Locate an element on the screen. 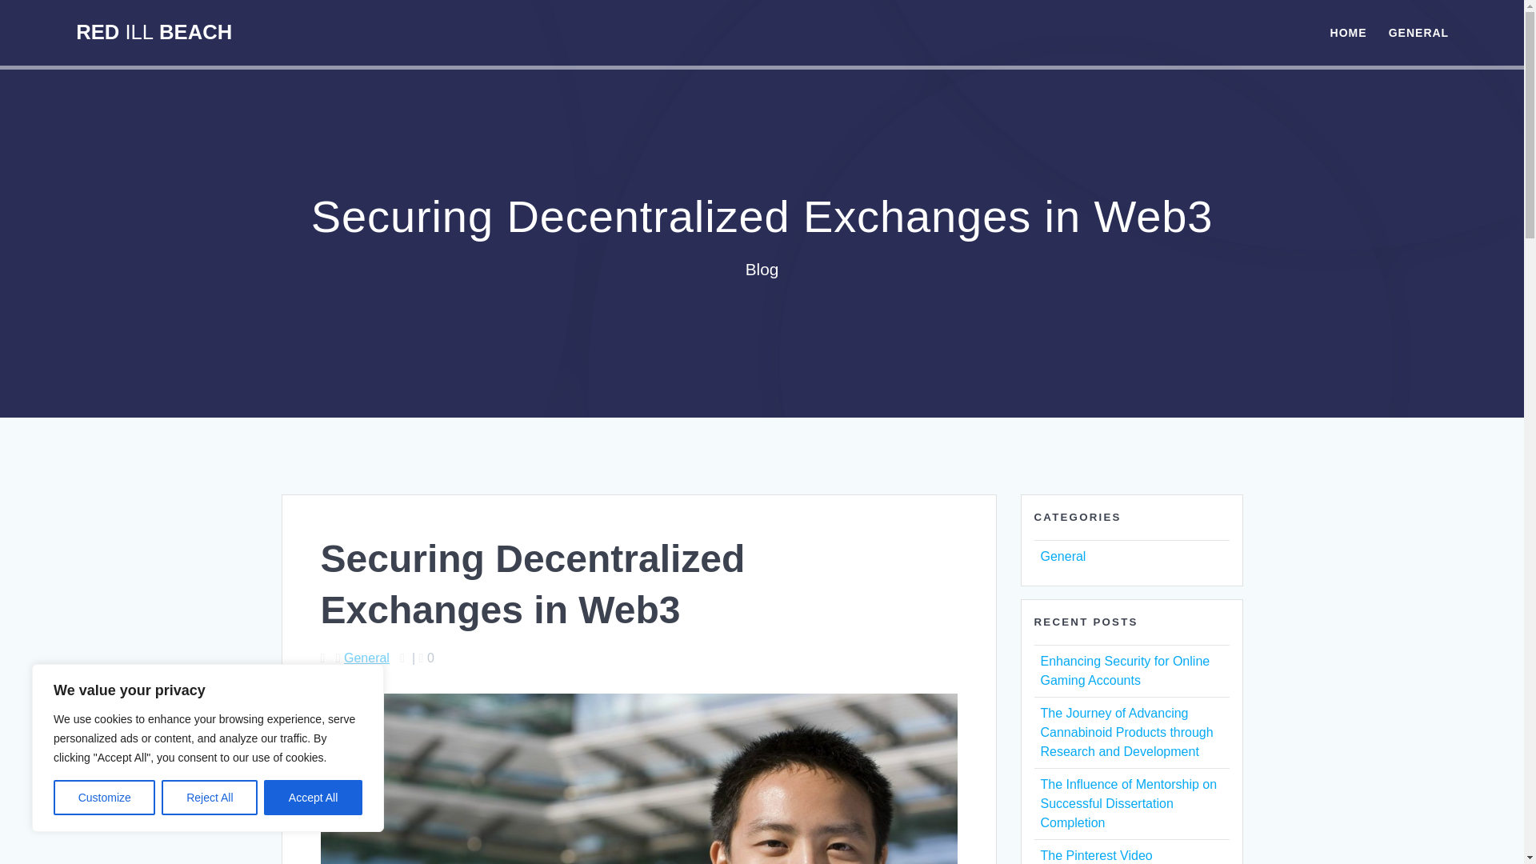 This screenshot has height=864, width=1536. The Pinterest Video Downloader Revolution is located at coordinates (1106, 856).